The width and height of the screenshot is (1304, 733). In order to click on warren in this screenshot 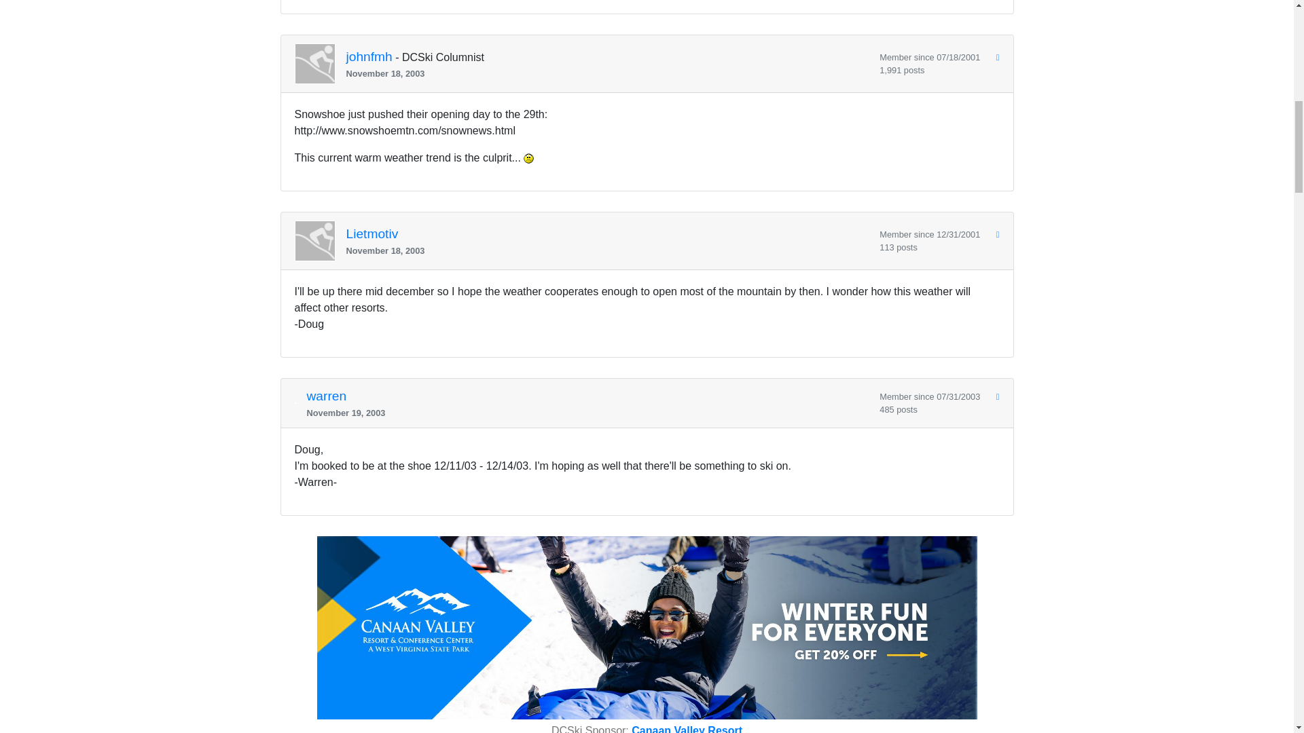, I will do `click(326, 396)`.